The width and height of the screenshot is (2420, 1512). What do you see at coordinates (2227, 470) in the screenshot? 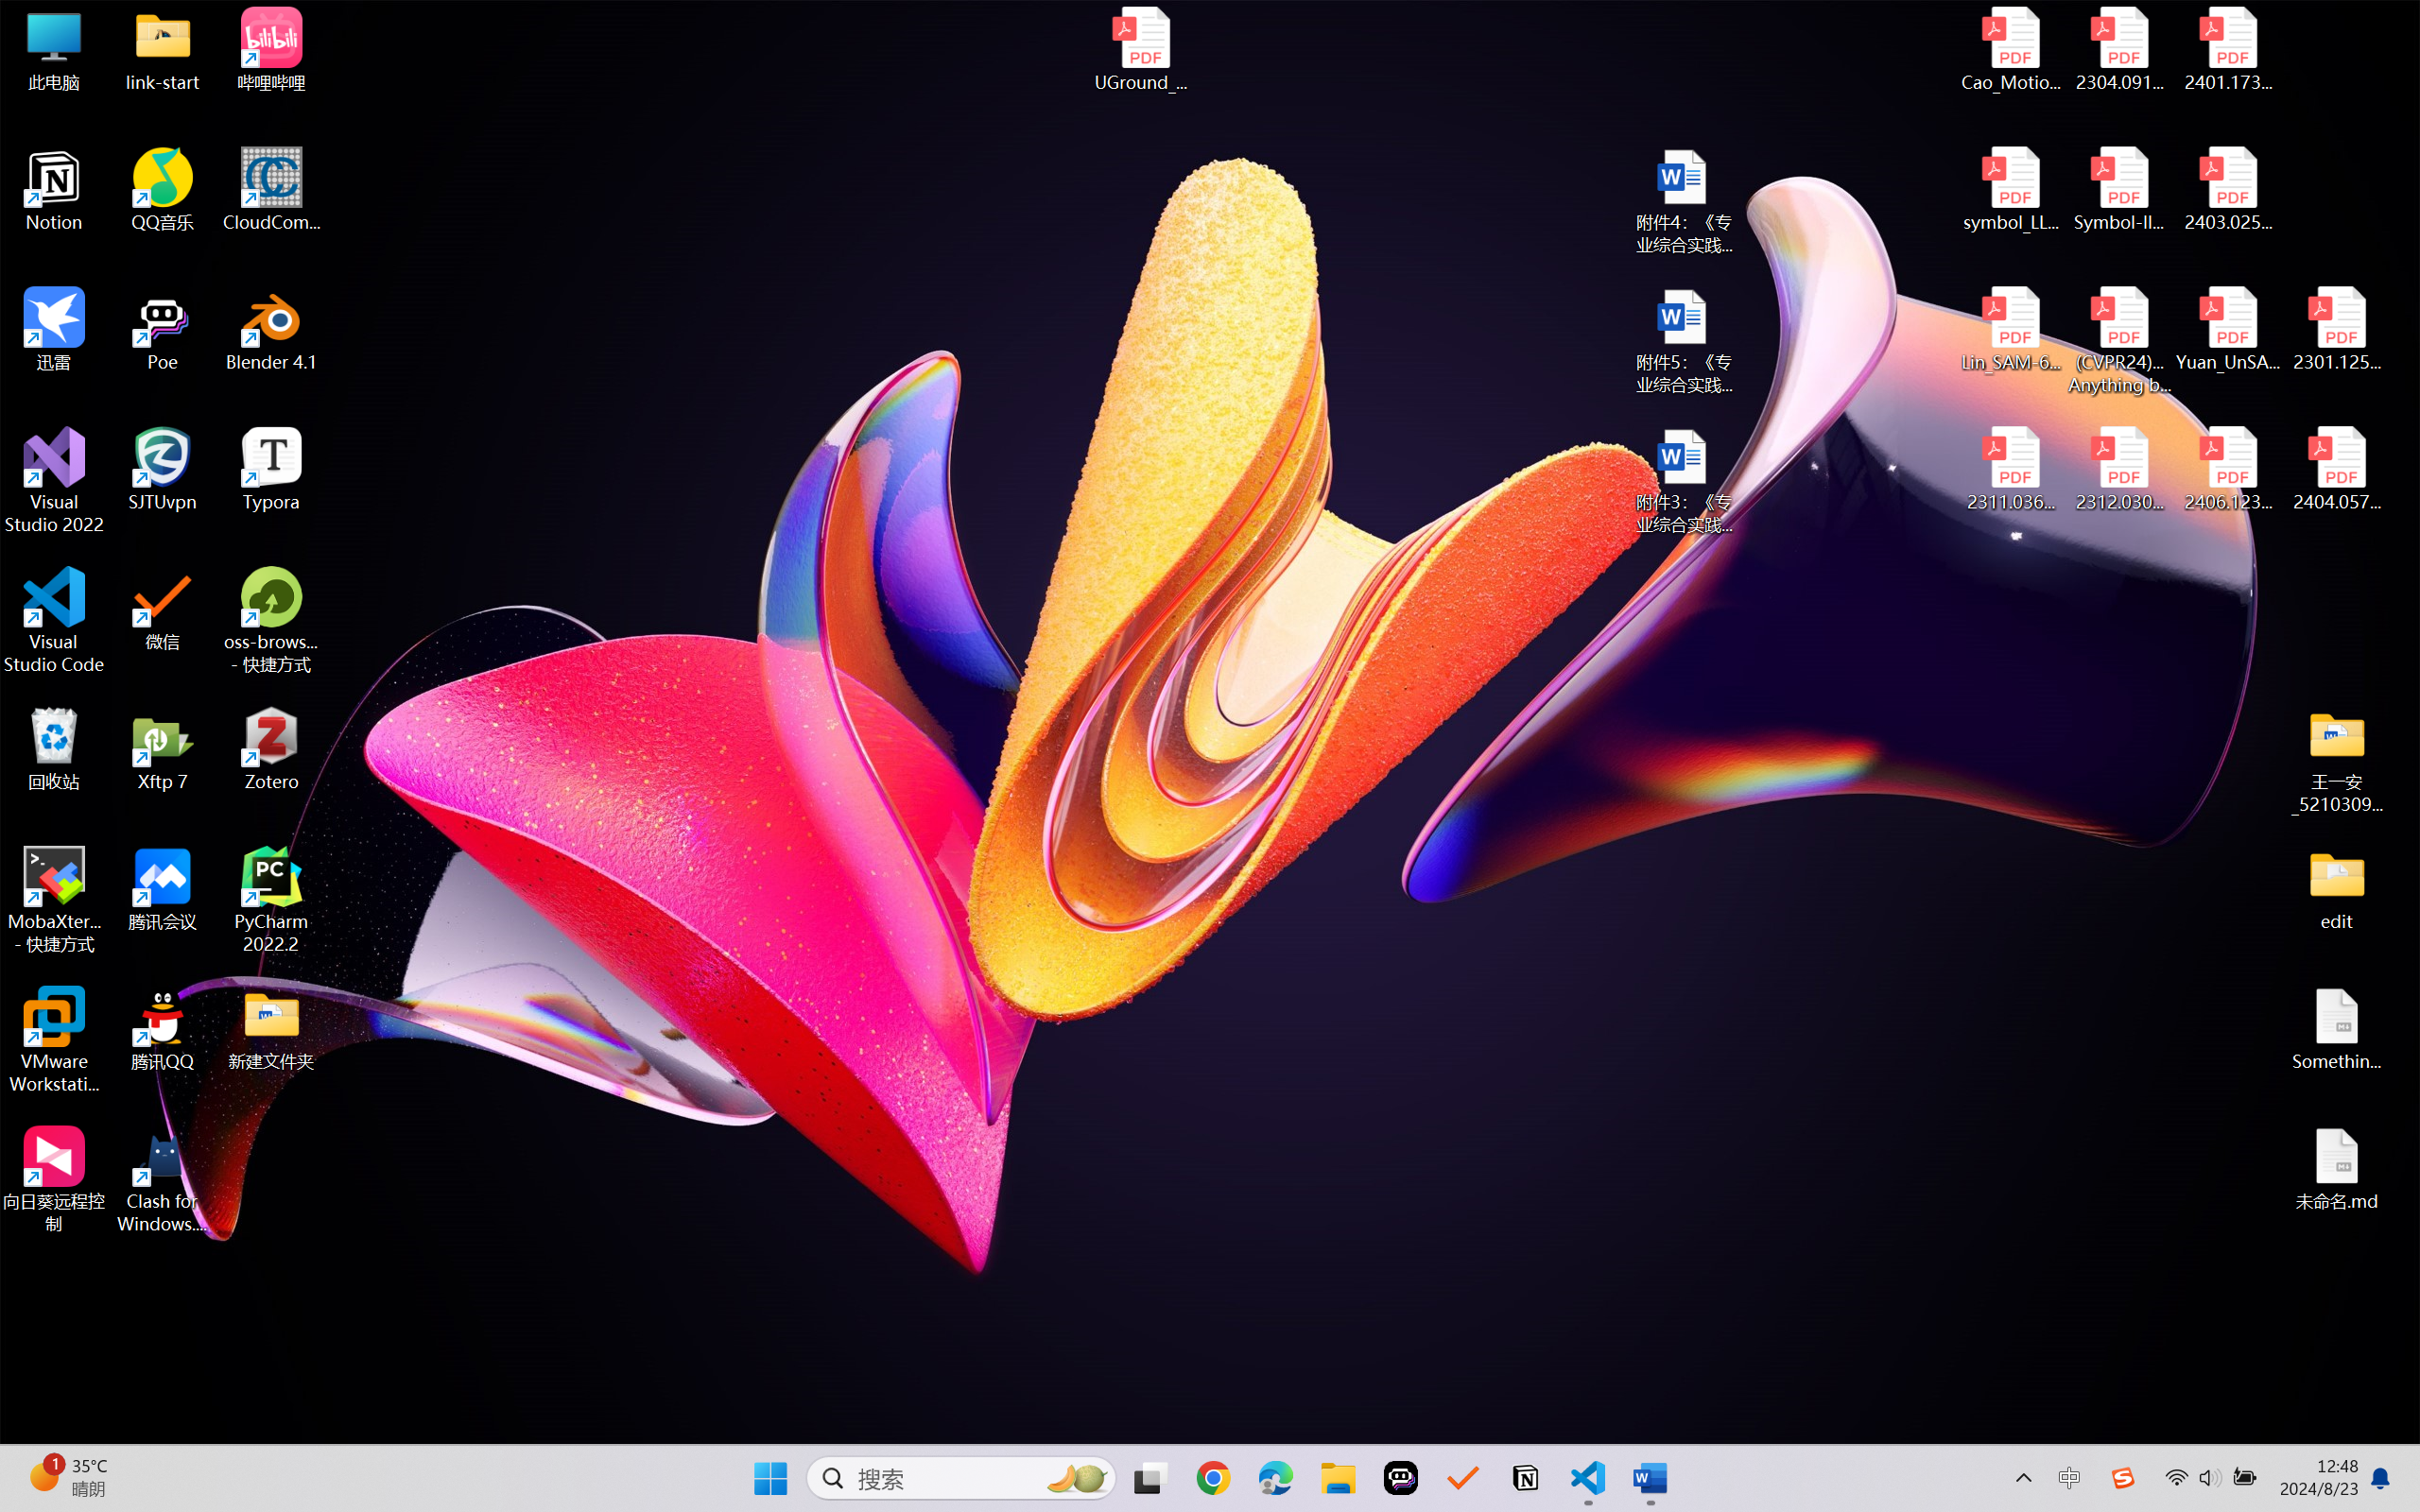
I see `2406.12373v2.pdf` at bounding box center [2227, 470].